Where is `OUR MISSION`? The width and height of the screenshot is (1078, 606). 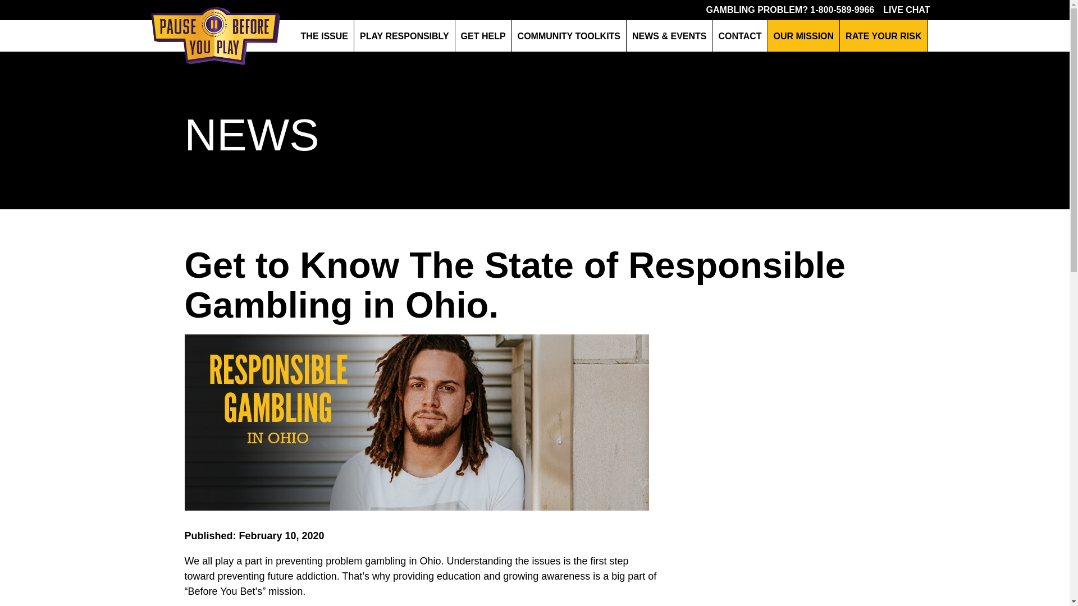
OUR MISSION is located at coordinates (803, 35).